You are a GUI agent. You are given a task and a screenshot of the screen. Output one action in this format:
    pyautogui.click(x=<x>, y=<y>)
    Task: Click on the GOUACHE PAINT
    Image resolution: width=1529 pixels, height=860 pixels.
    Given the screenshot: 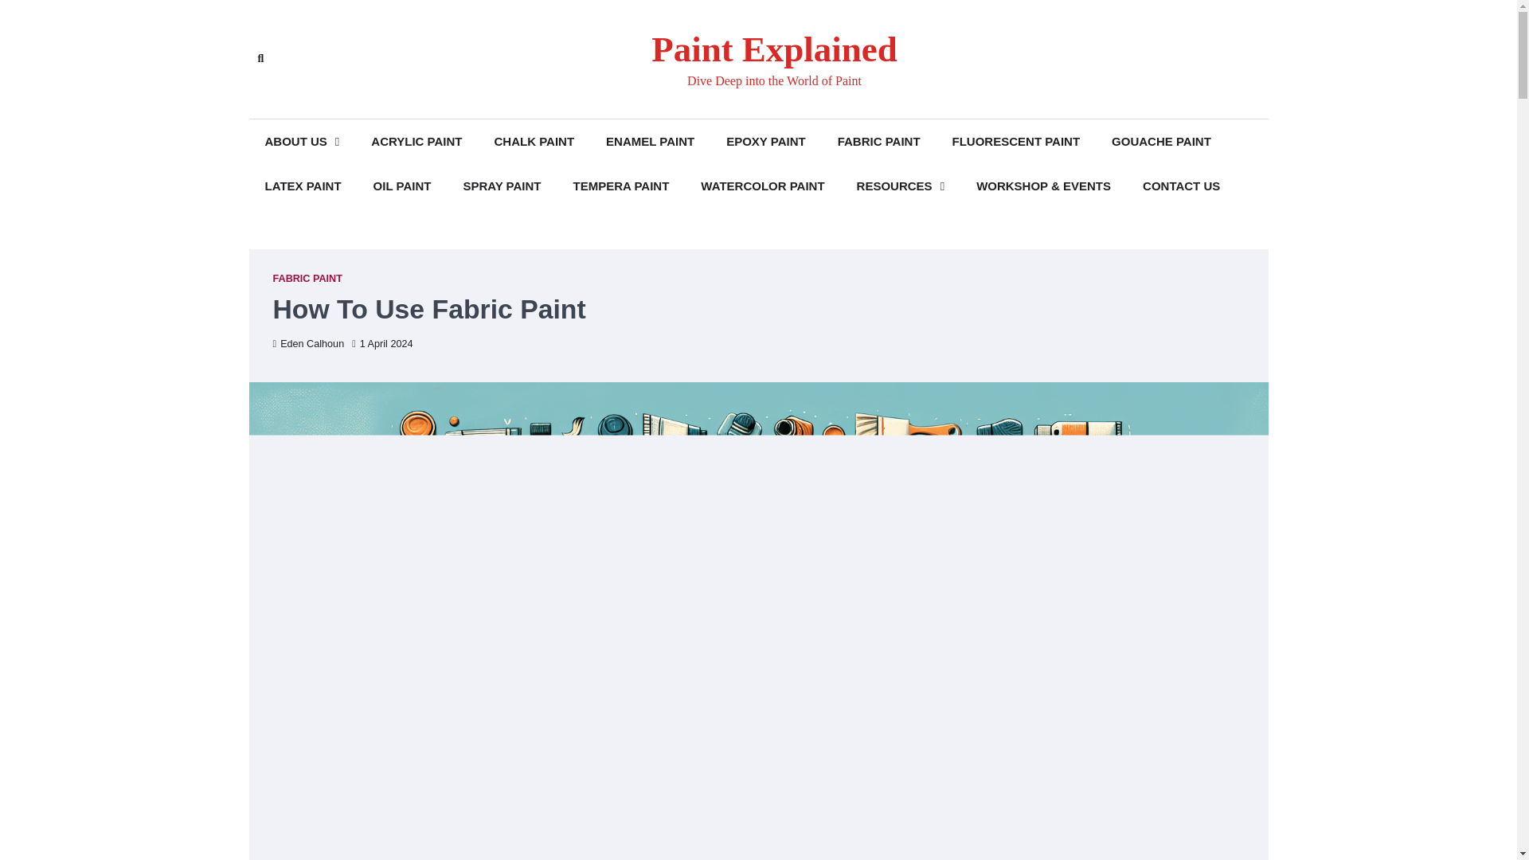 What is the action you would take?
    pyautogui.click(x=1161, y=142)
    